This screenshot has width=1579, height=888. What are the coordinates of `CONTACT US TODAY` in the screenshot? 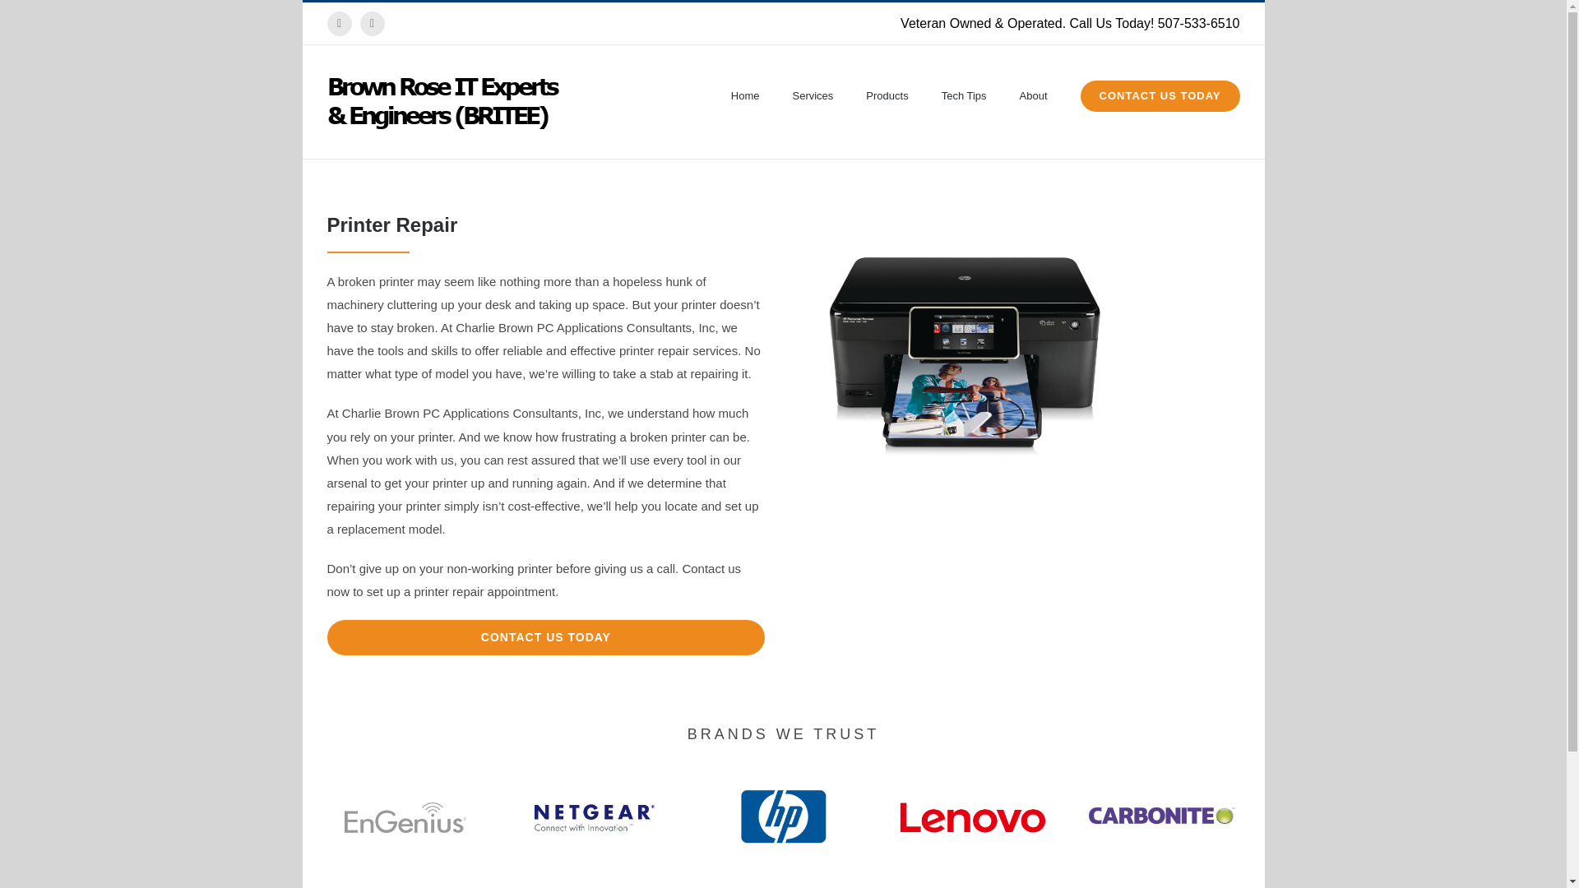 It's located at (1160, 94).